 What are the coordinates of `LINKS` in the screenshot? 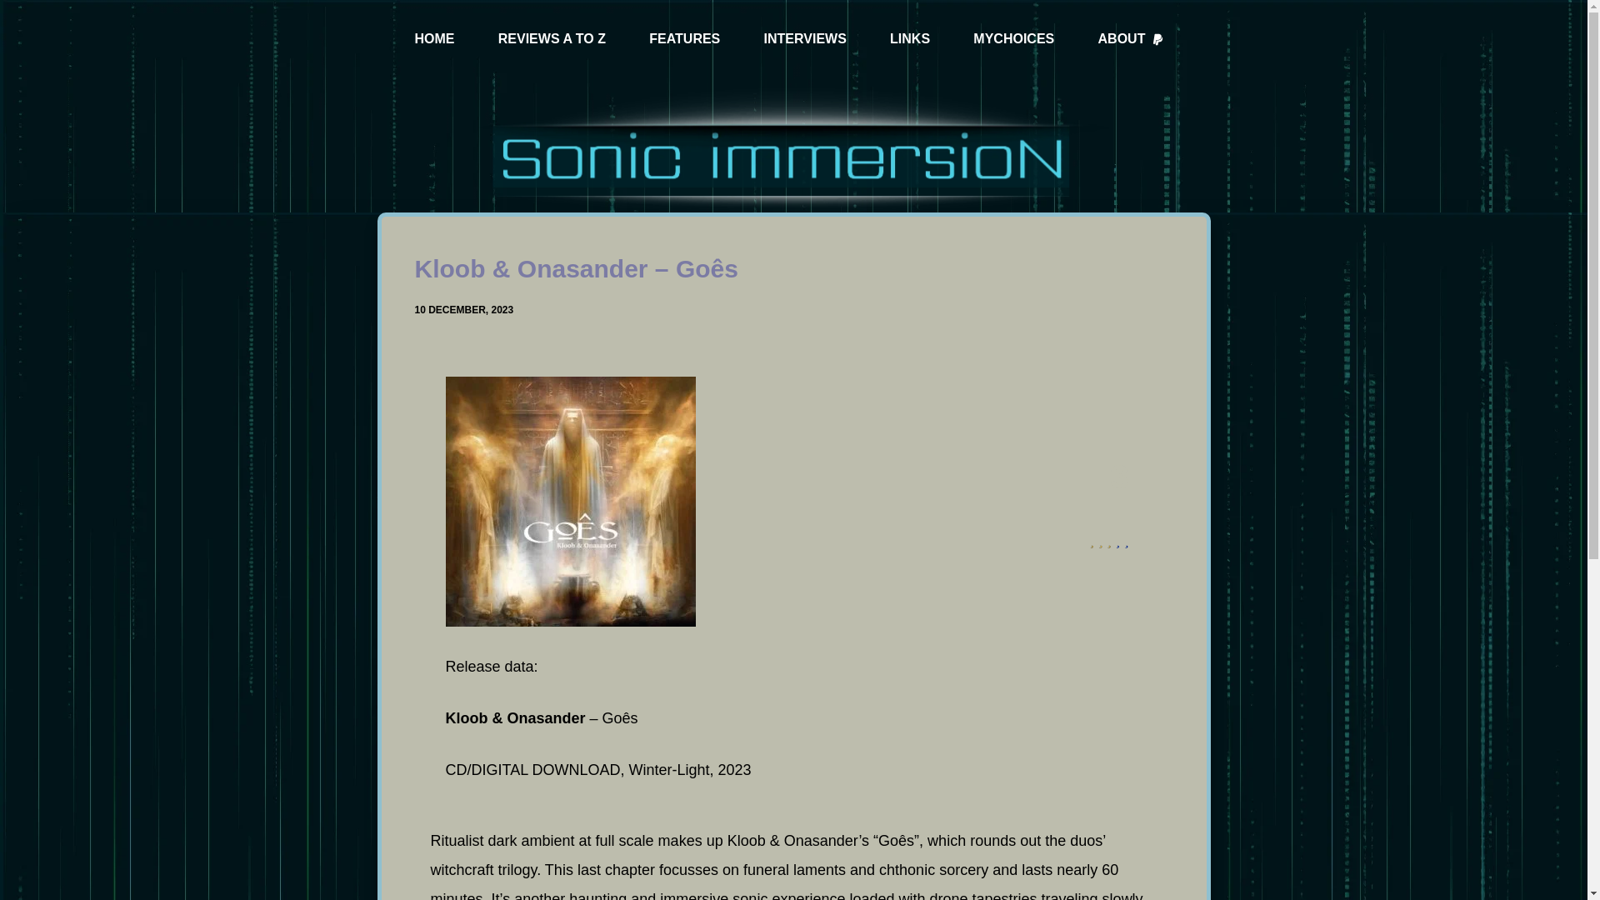 It's located at (909, 40).